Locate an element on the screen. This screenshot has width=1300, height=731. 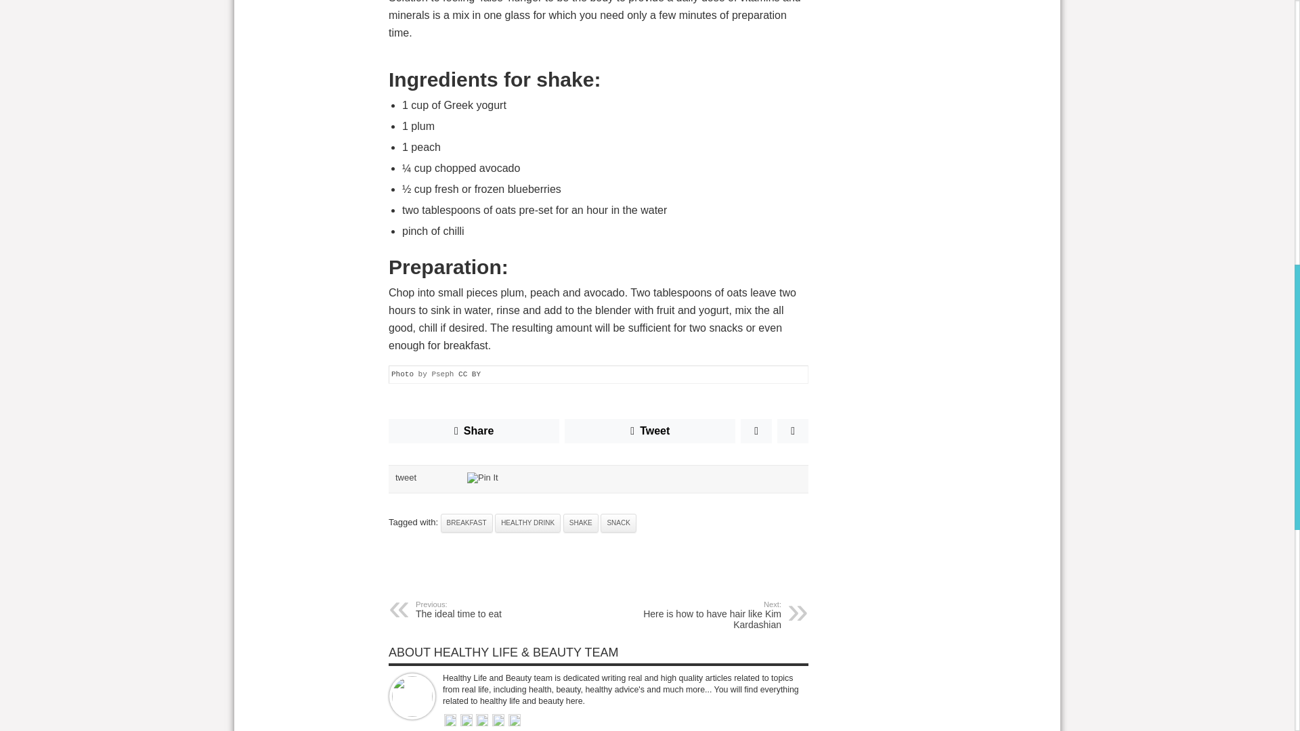
Photo is located at coordinates (402, 374).